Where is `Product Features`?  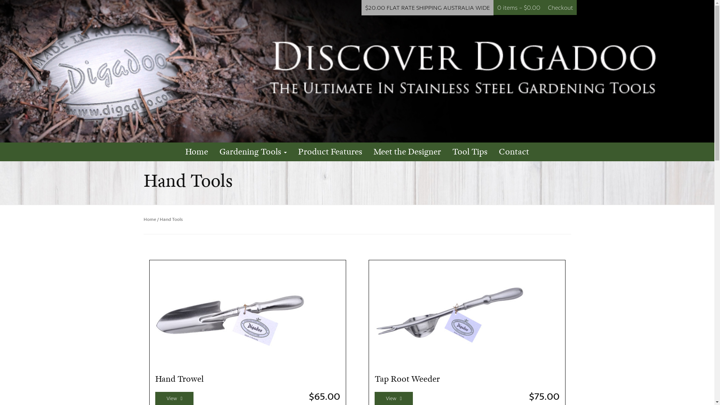 Product Features is located at coordinates (330, 152).